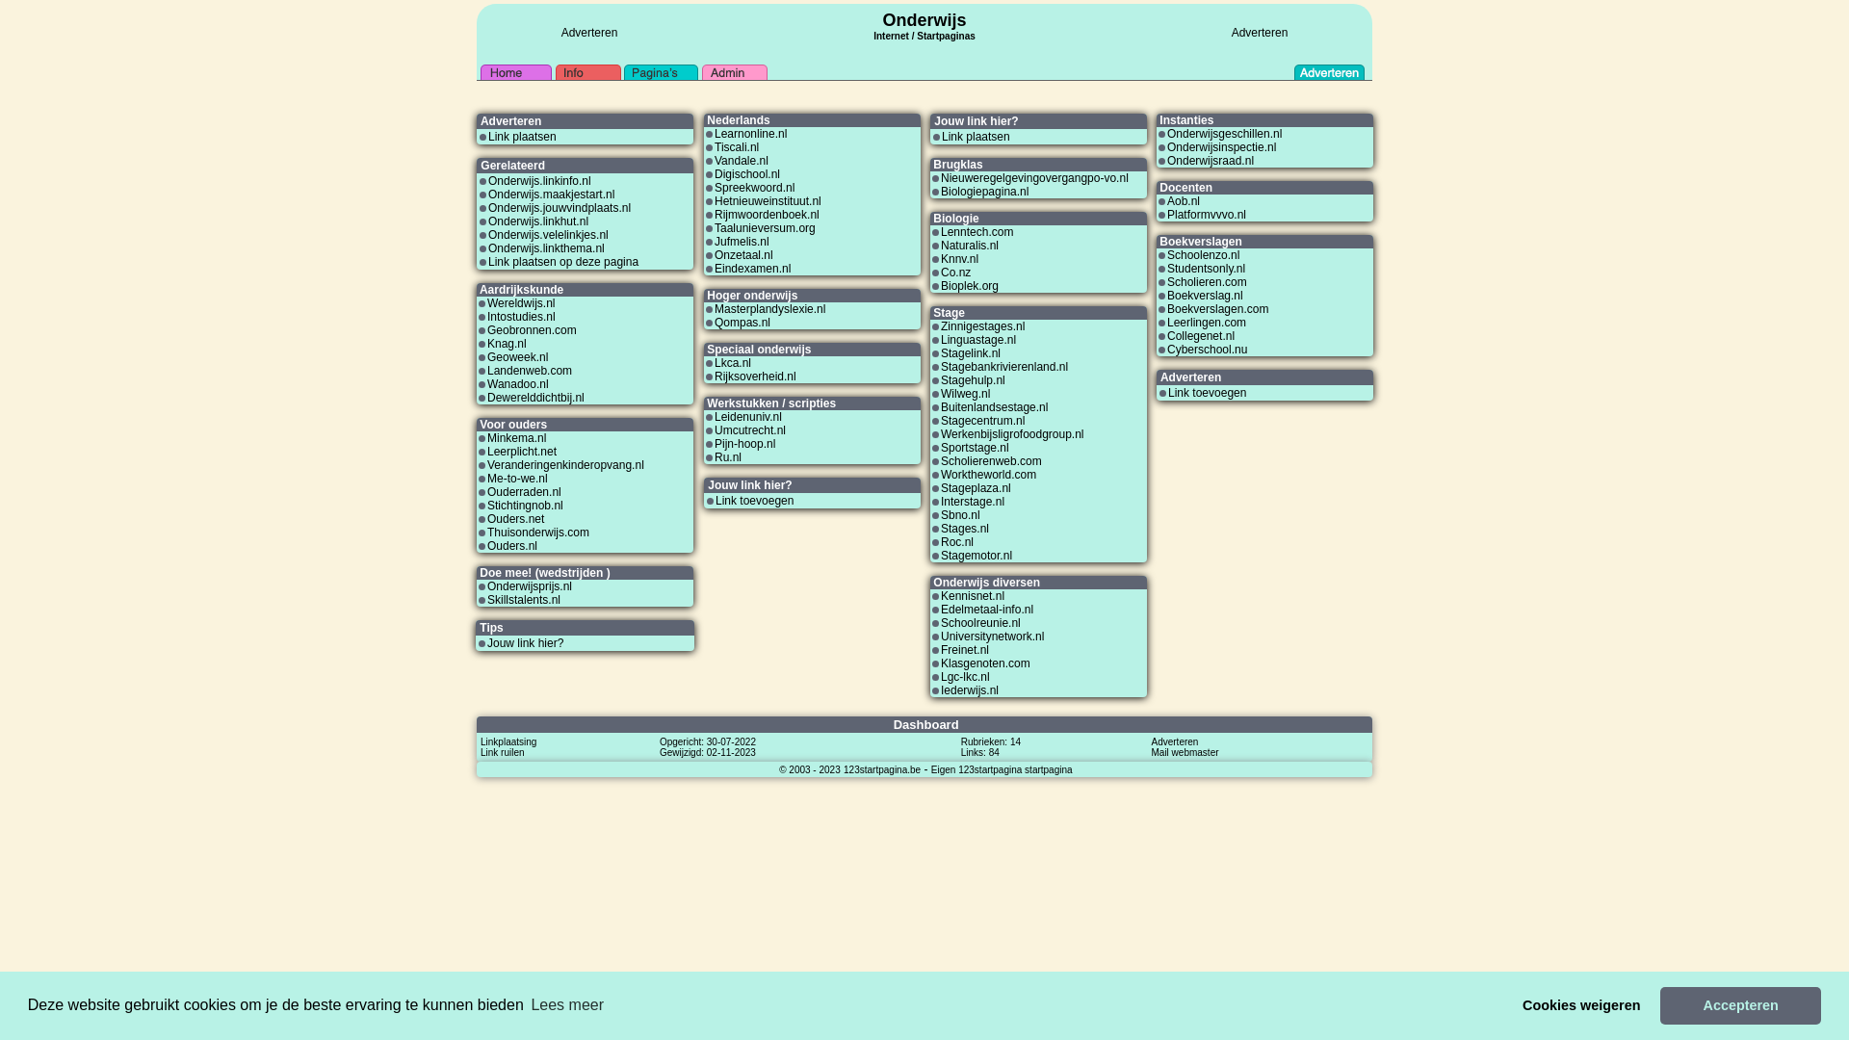  What do you see at coordinates (524, 492) in the screenshot?
I see `Ouderraden.nl` at bounding box center [524, 492].